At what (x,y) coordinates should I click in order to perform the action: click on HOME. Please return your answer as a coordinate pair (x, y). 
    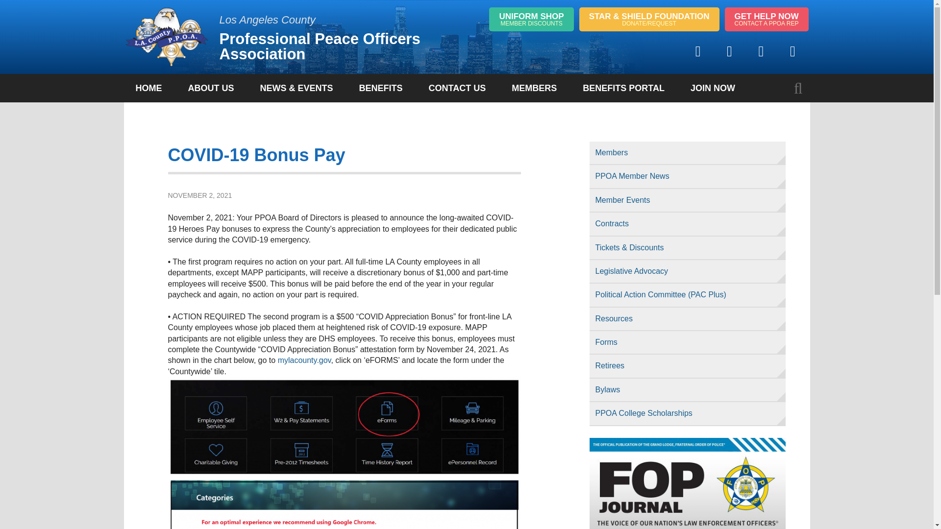
    Looking at the image, I should click on (531, 19).